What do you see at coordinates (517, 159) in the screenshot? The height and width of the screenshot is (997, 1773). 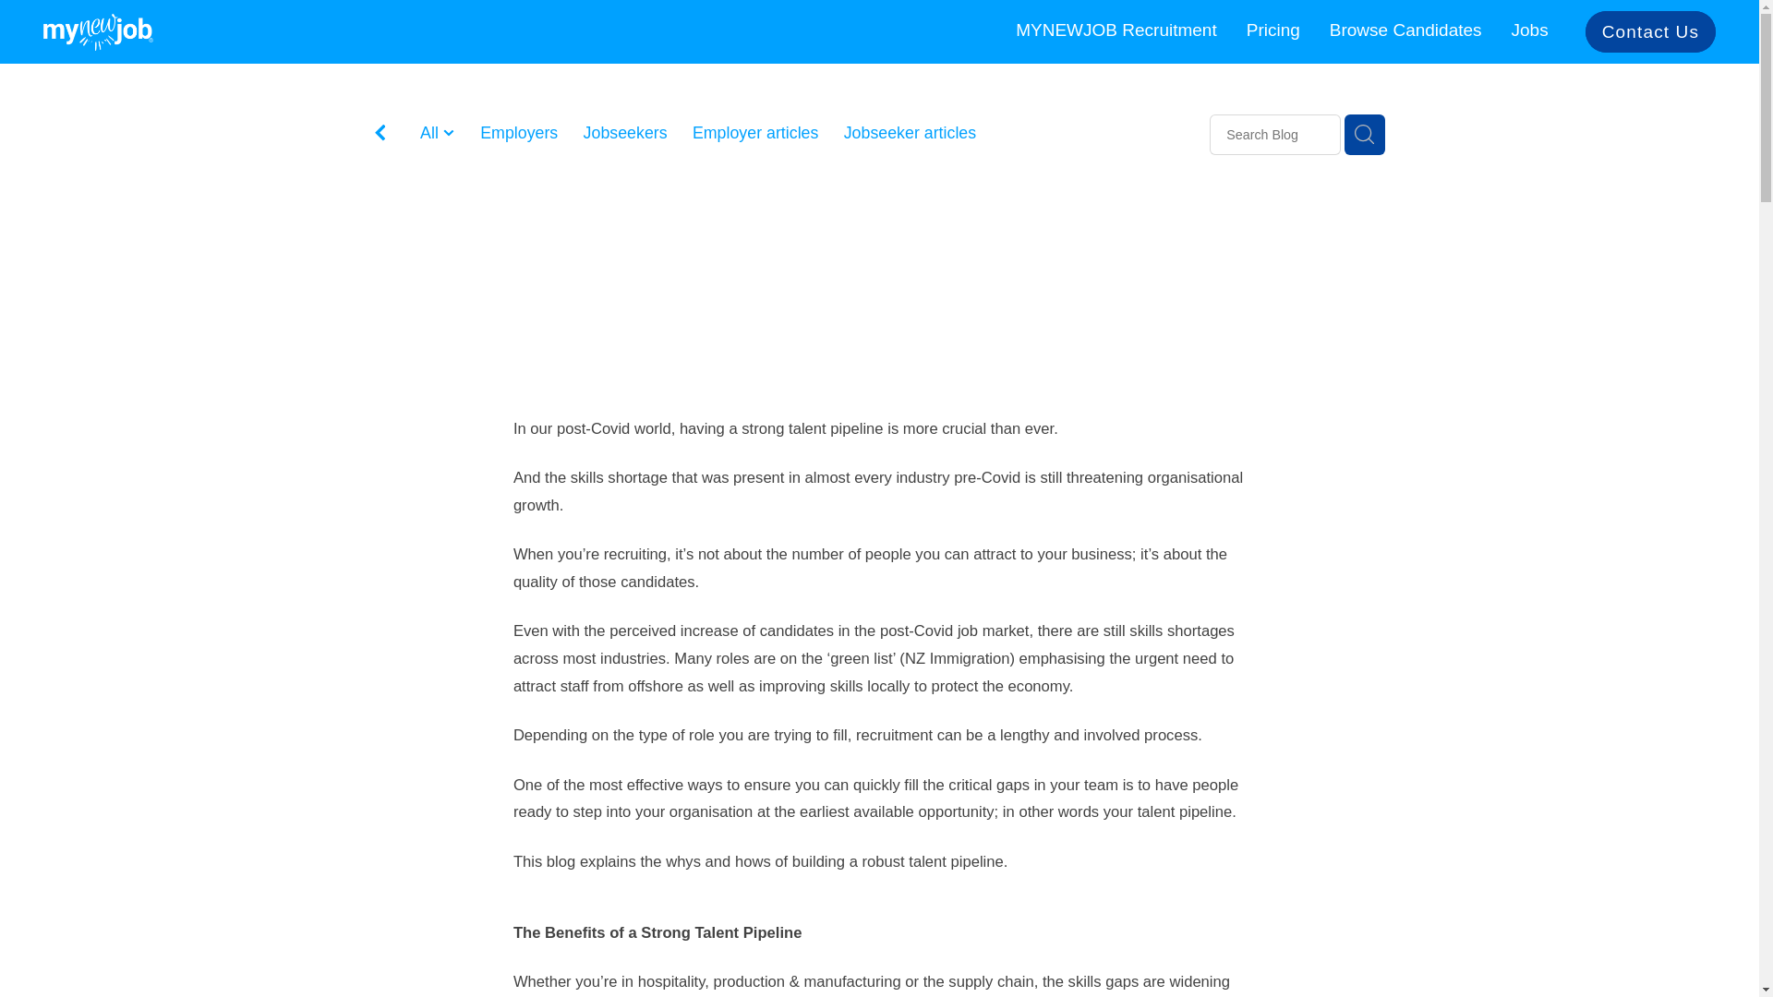 I see `Business productivity tools` at bounding box center [517, 159].